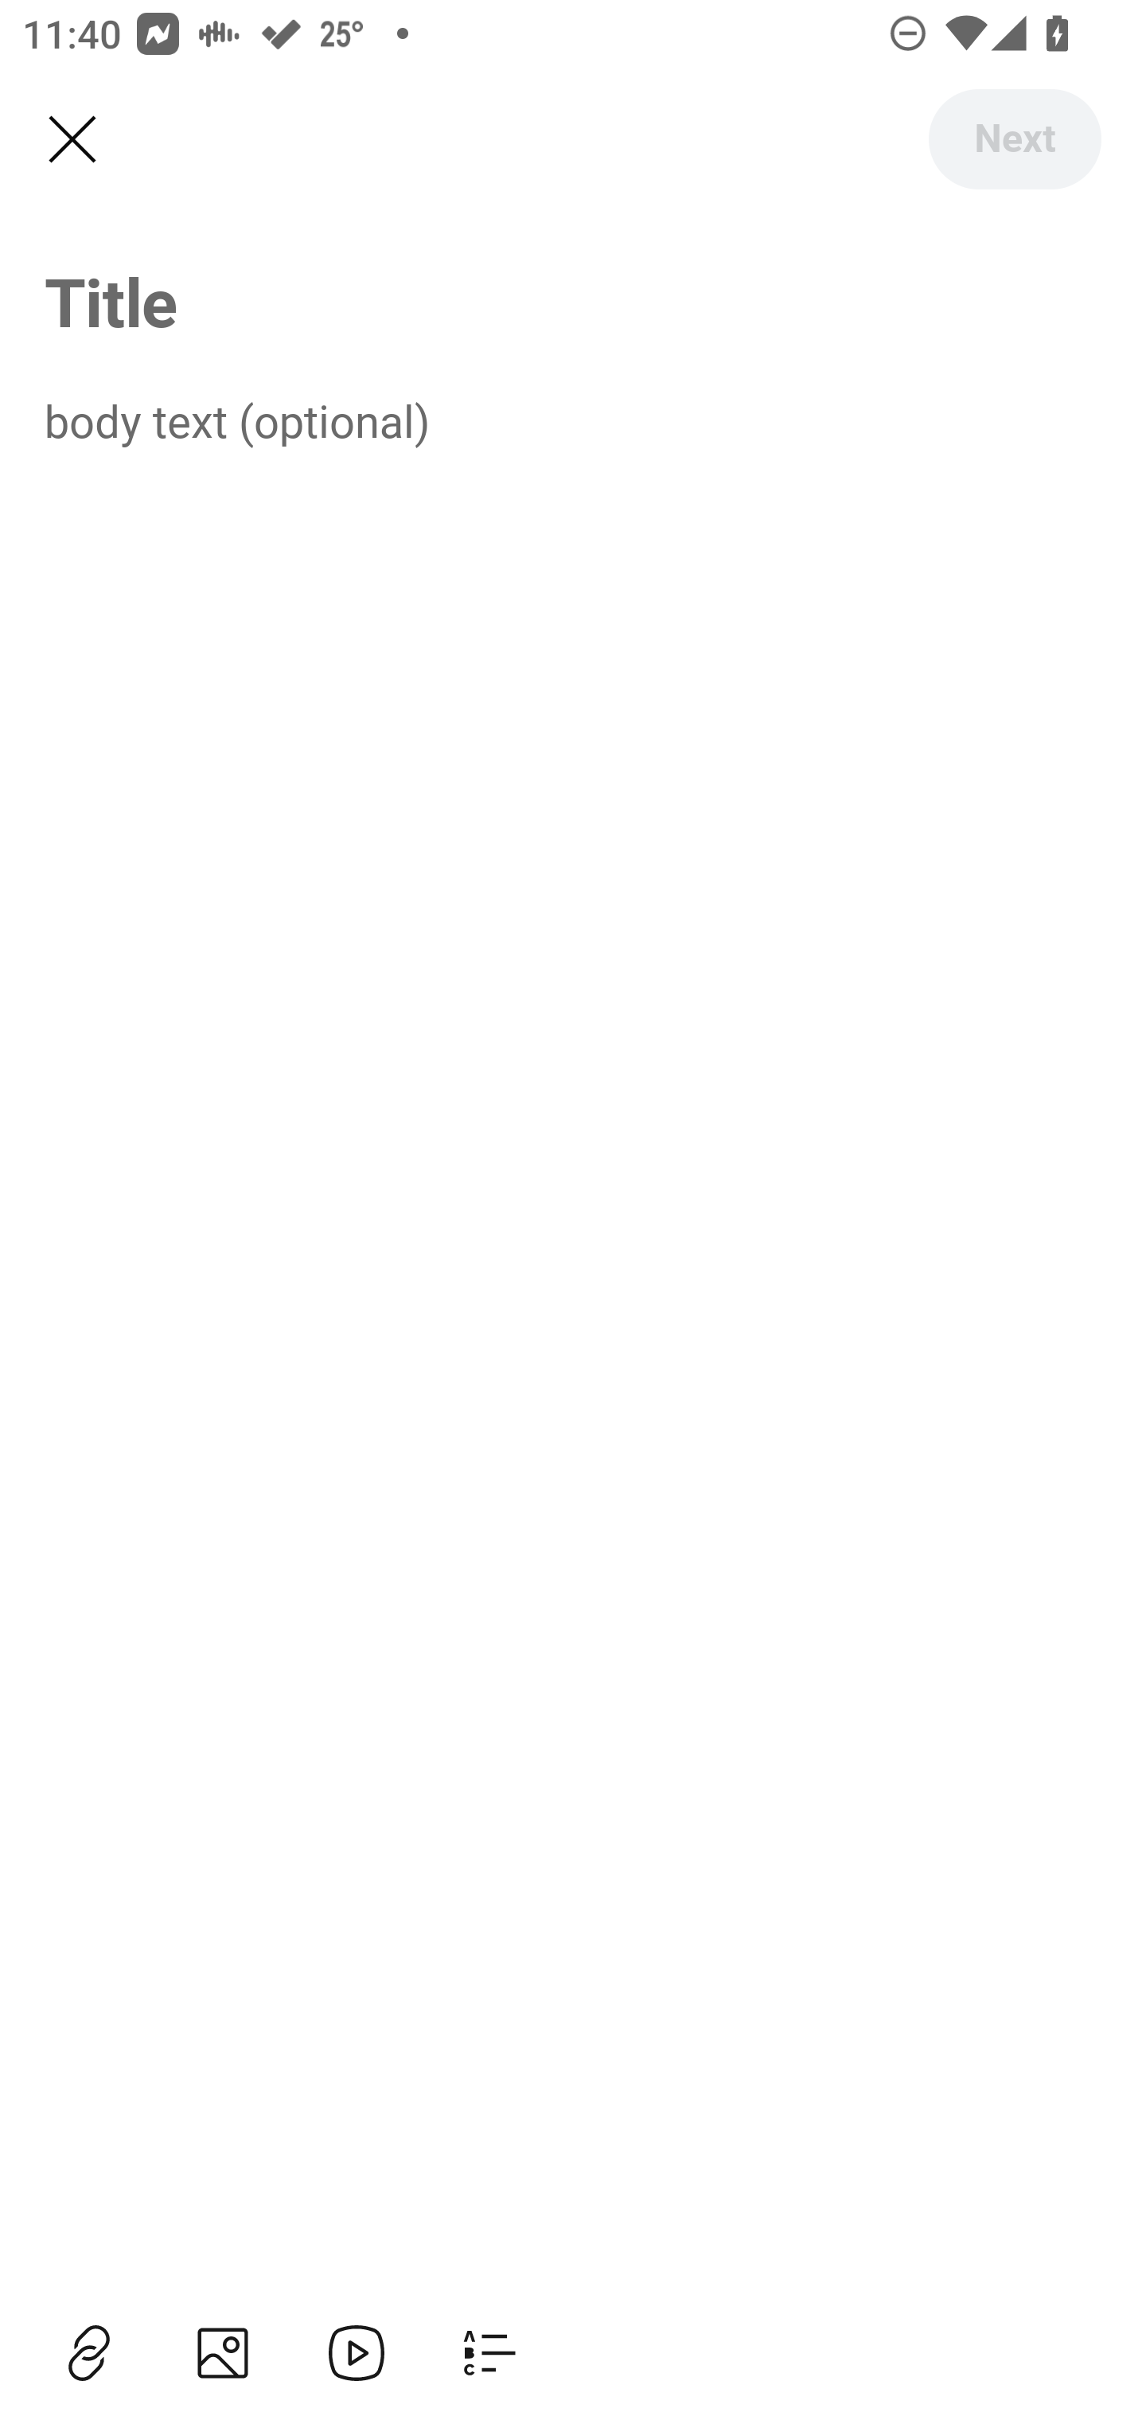 The image size is (1146, 2420). Describe the element at coordinates (1014, 139) in the screenshot. I see `Next` at that location.